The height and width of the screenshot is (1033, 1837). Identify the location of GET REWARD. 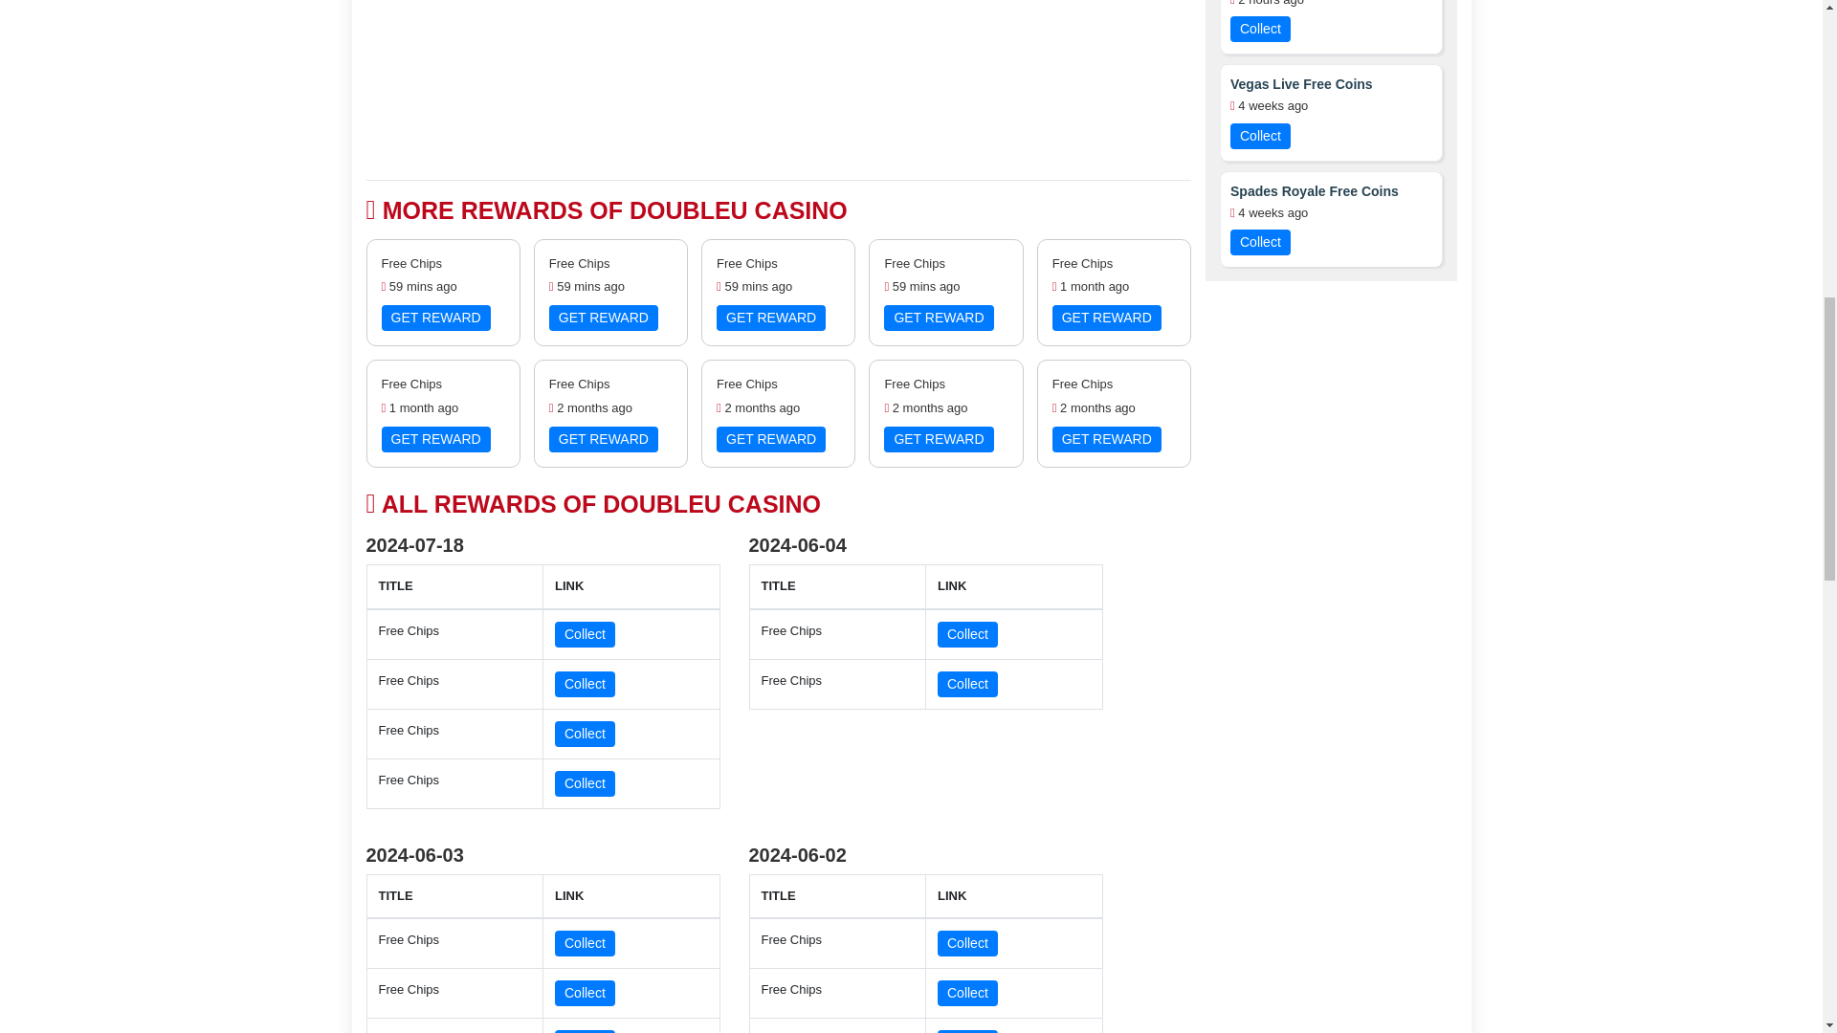
(938, 440).